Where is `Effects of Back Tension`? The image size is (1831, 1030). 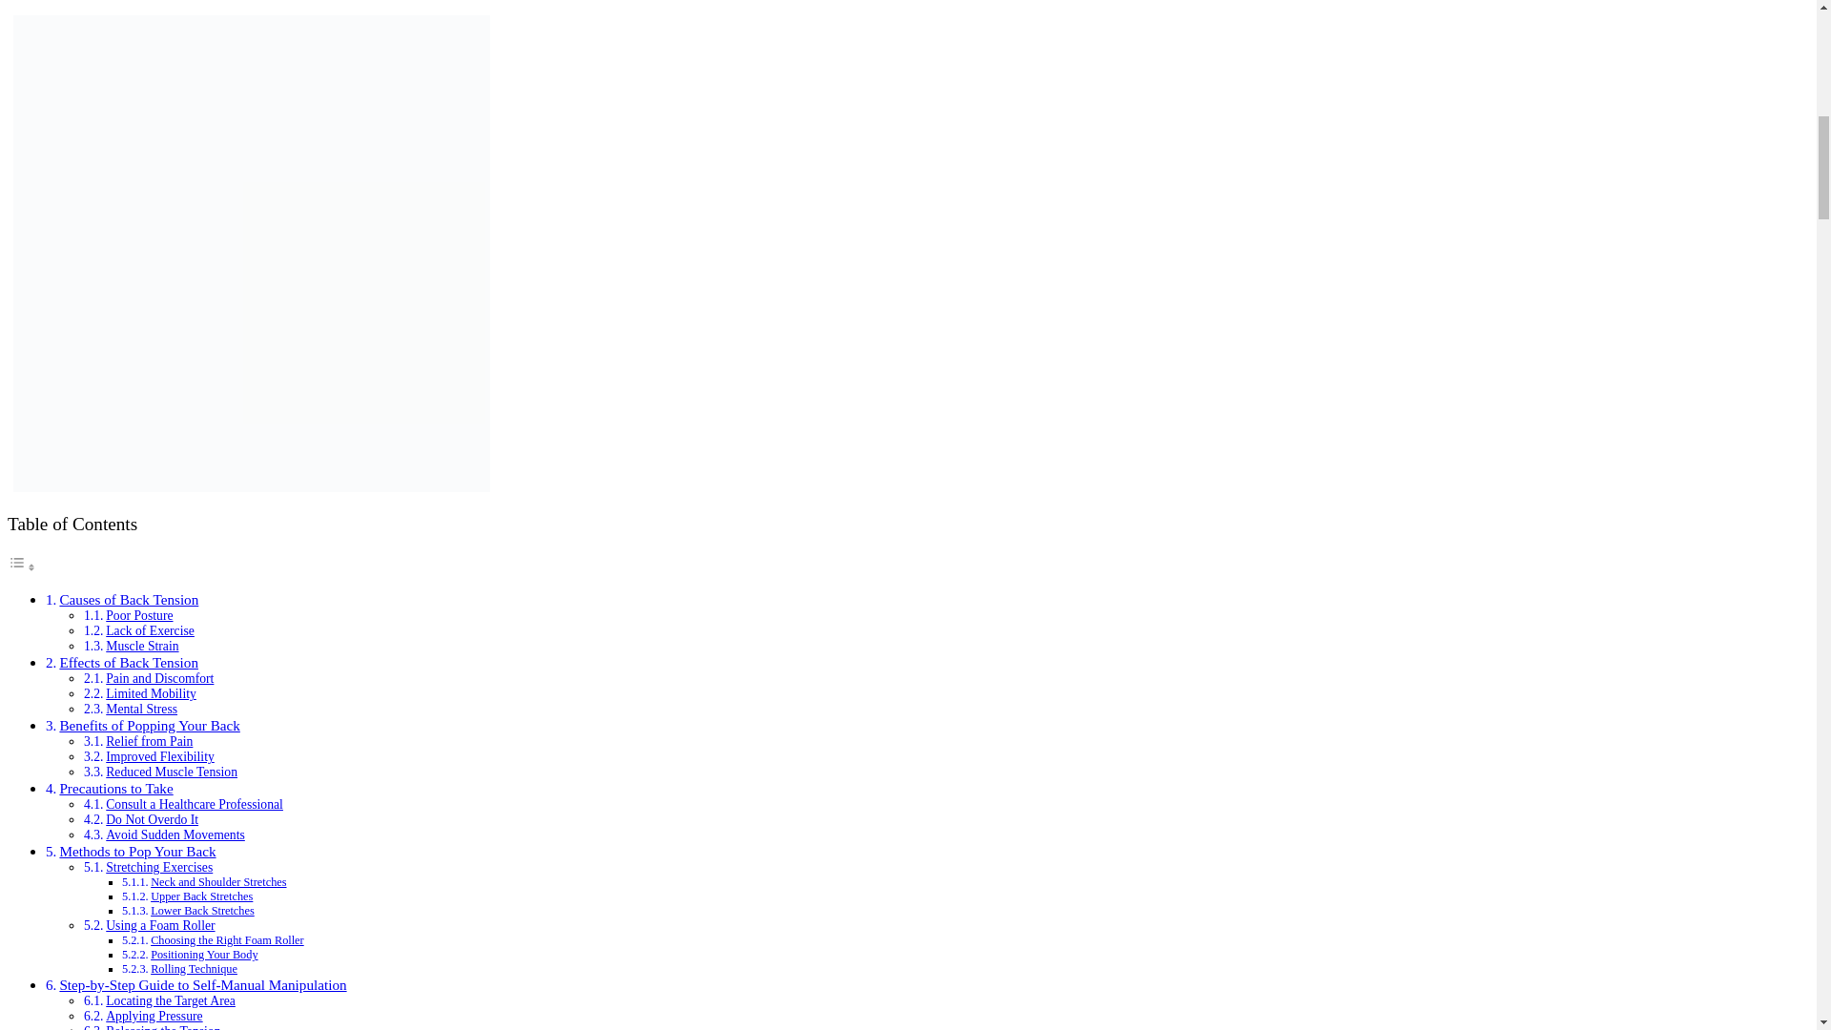 Effects of Back Tension is located at coordinates (128, 662).